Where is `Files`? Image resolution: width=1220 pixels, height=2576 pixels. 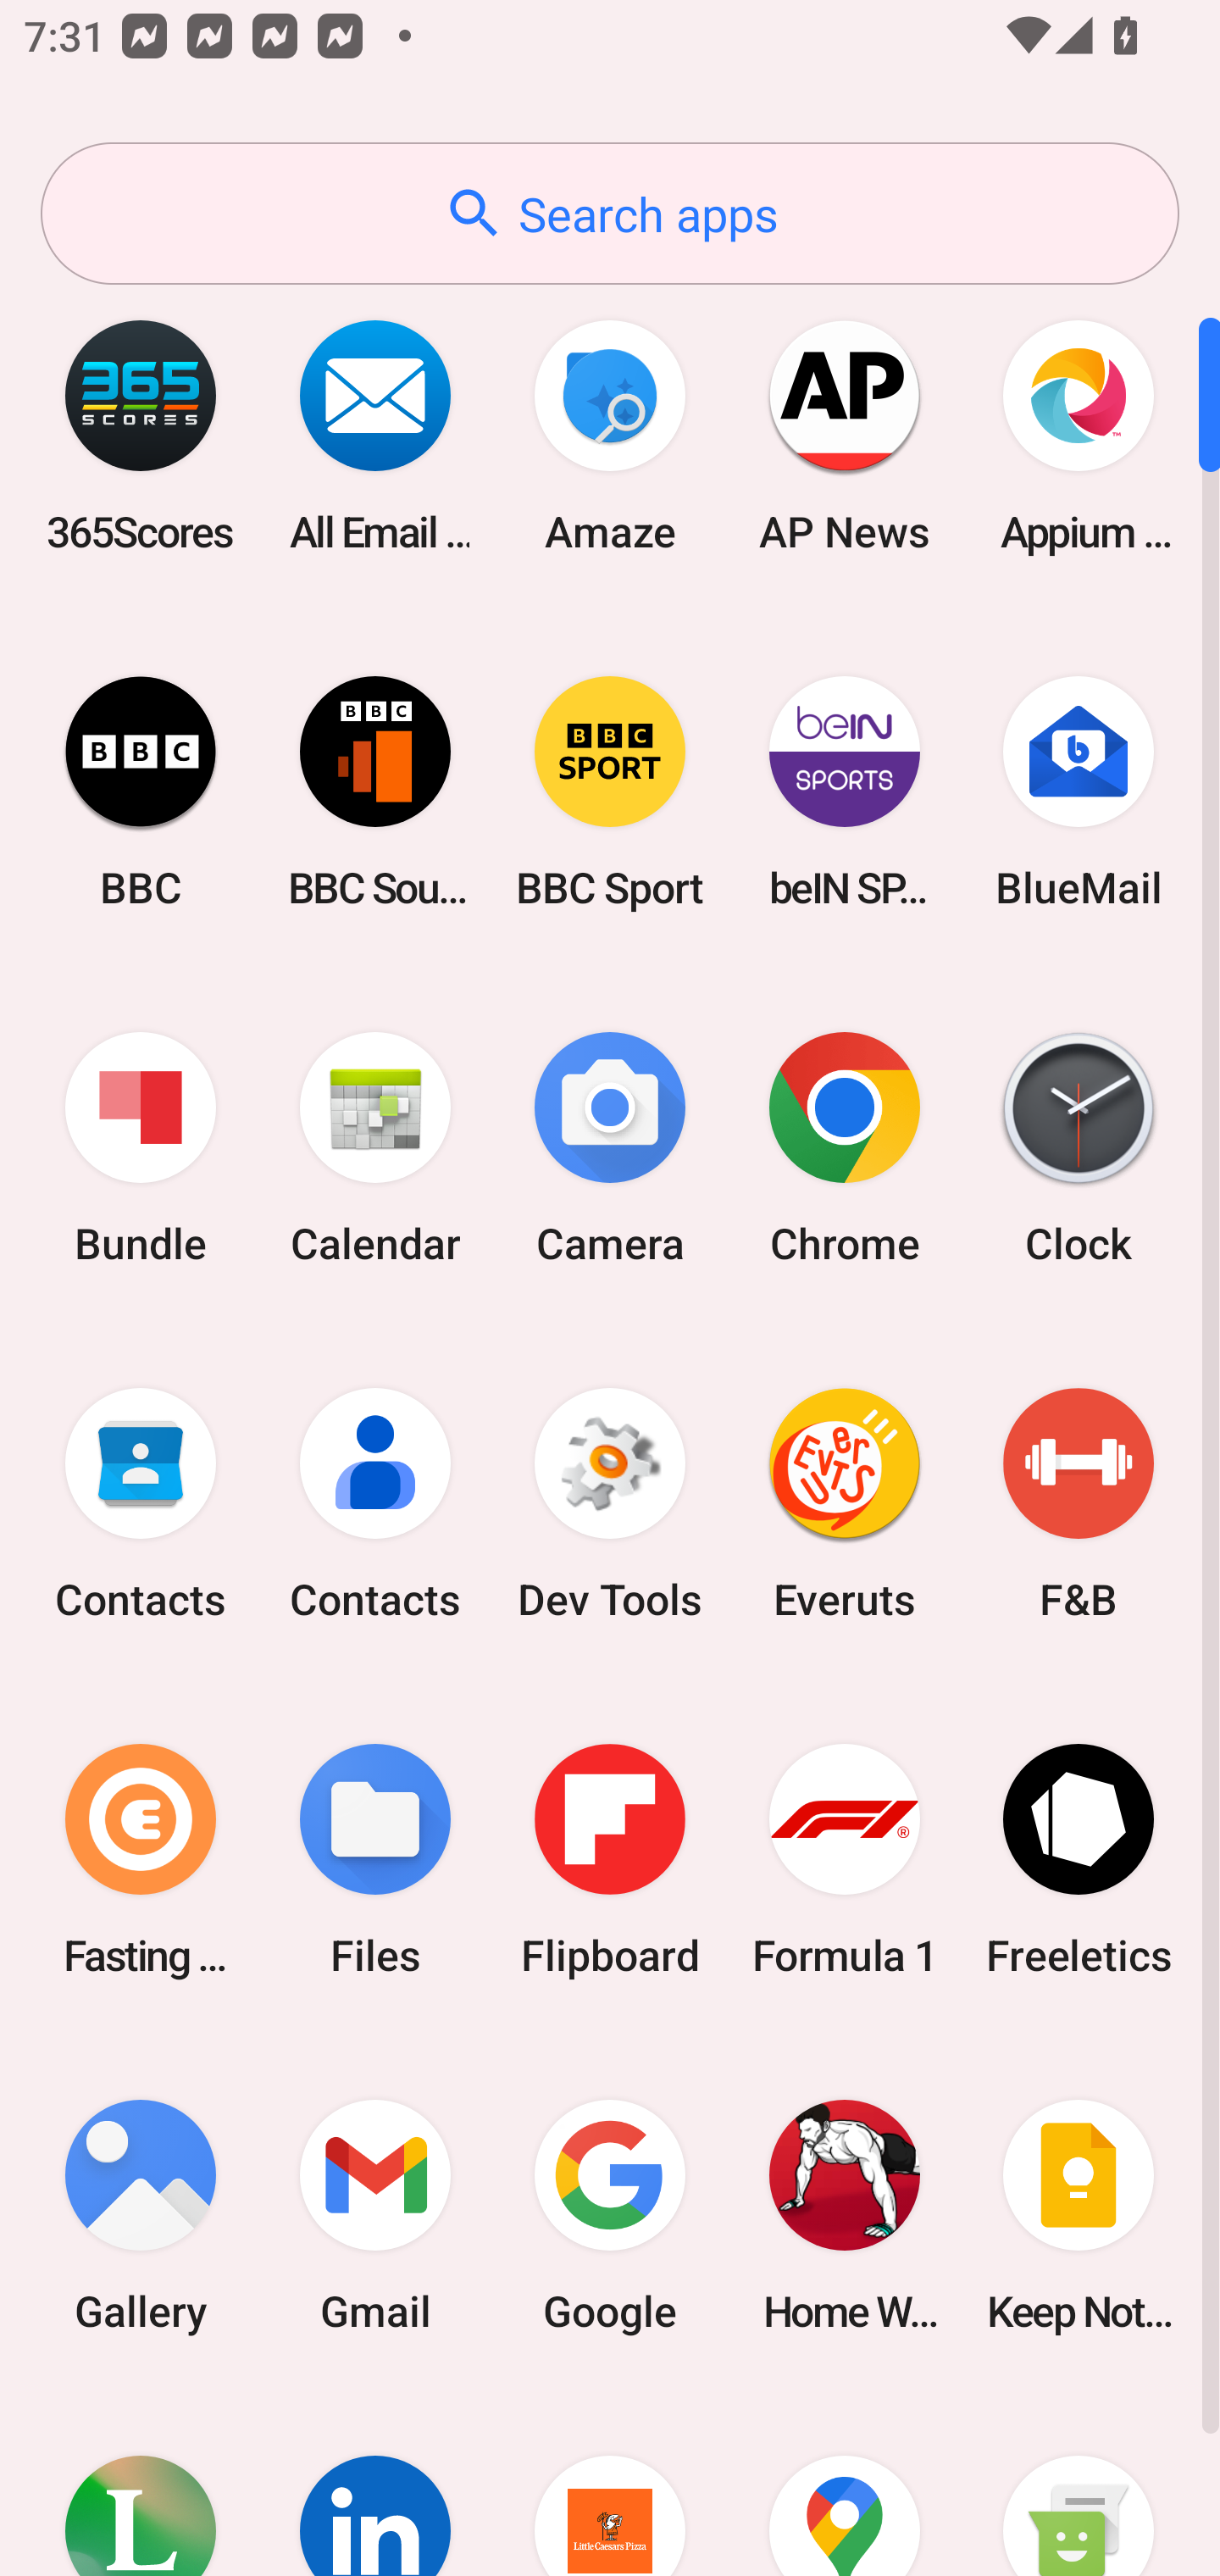 Files is located at coordinates (375, 1859).